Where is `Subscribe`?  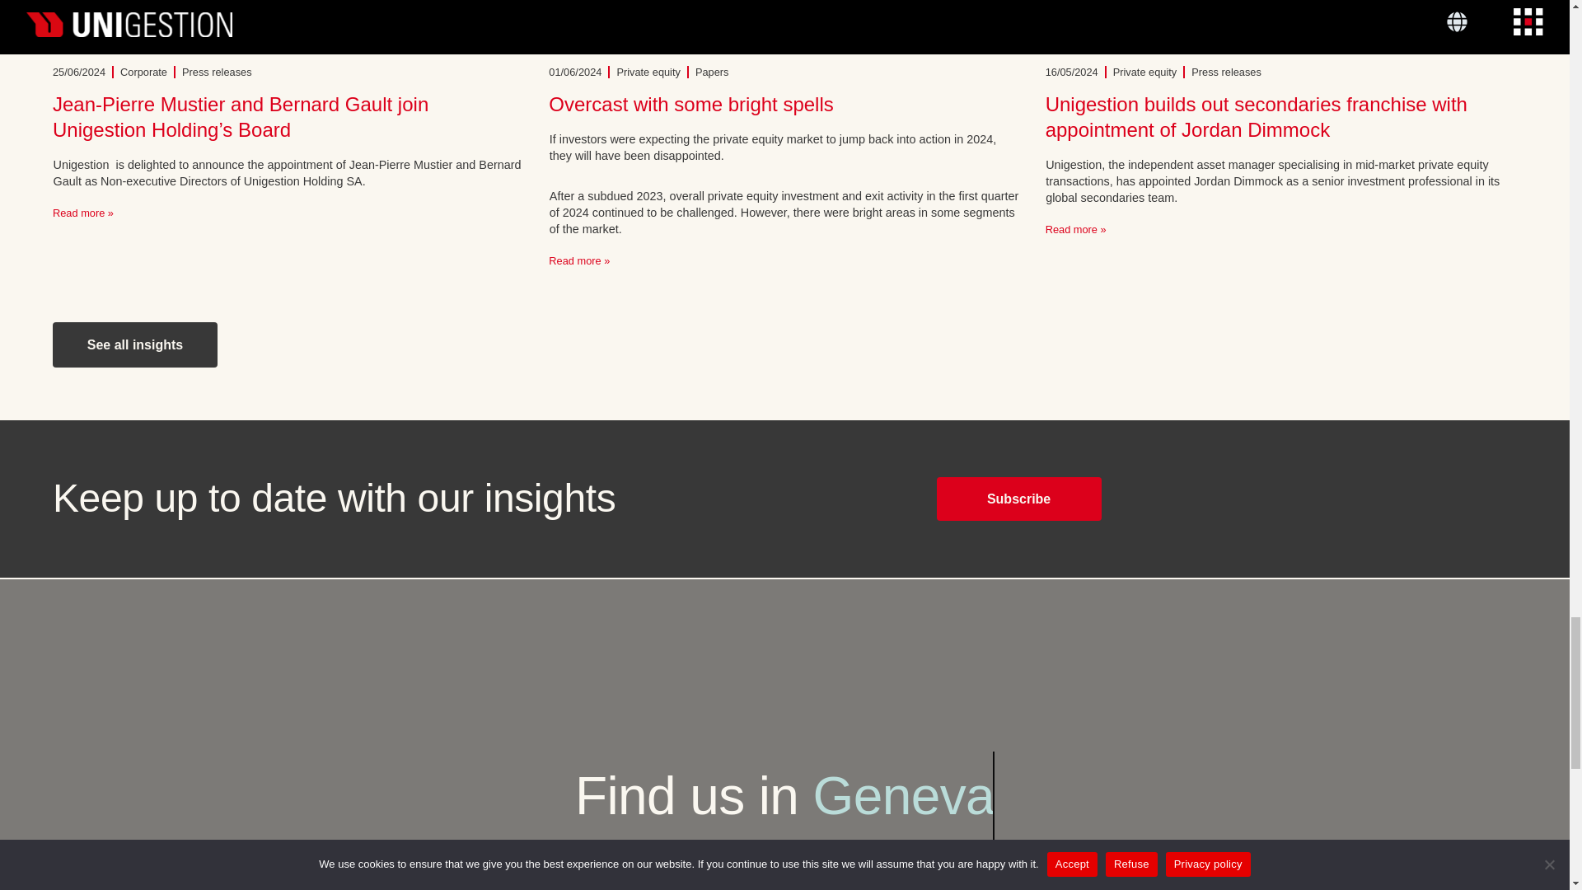 Subscribe is located at coordinates (1018, 498).